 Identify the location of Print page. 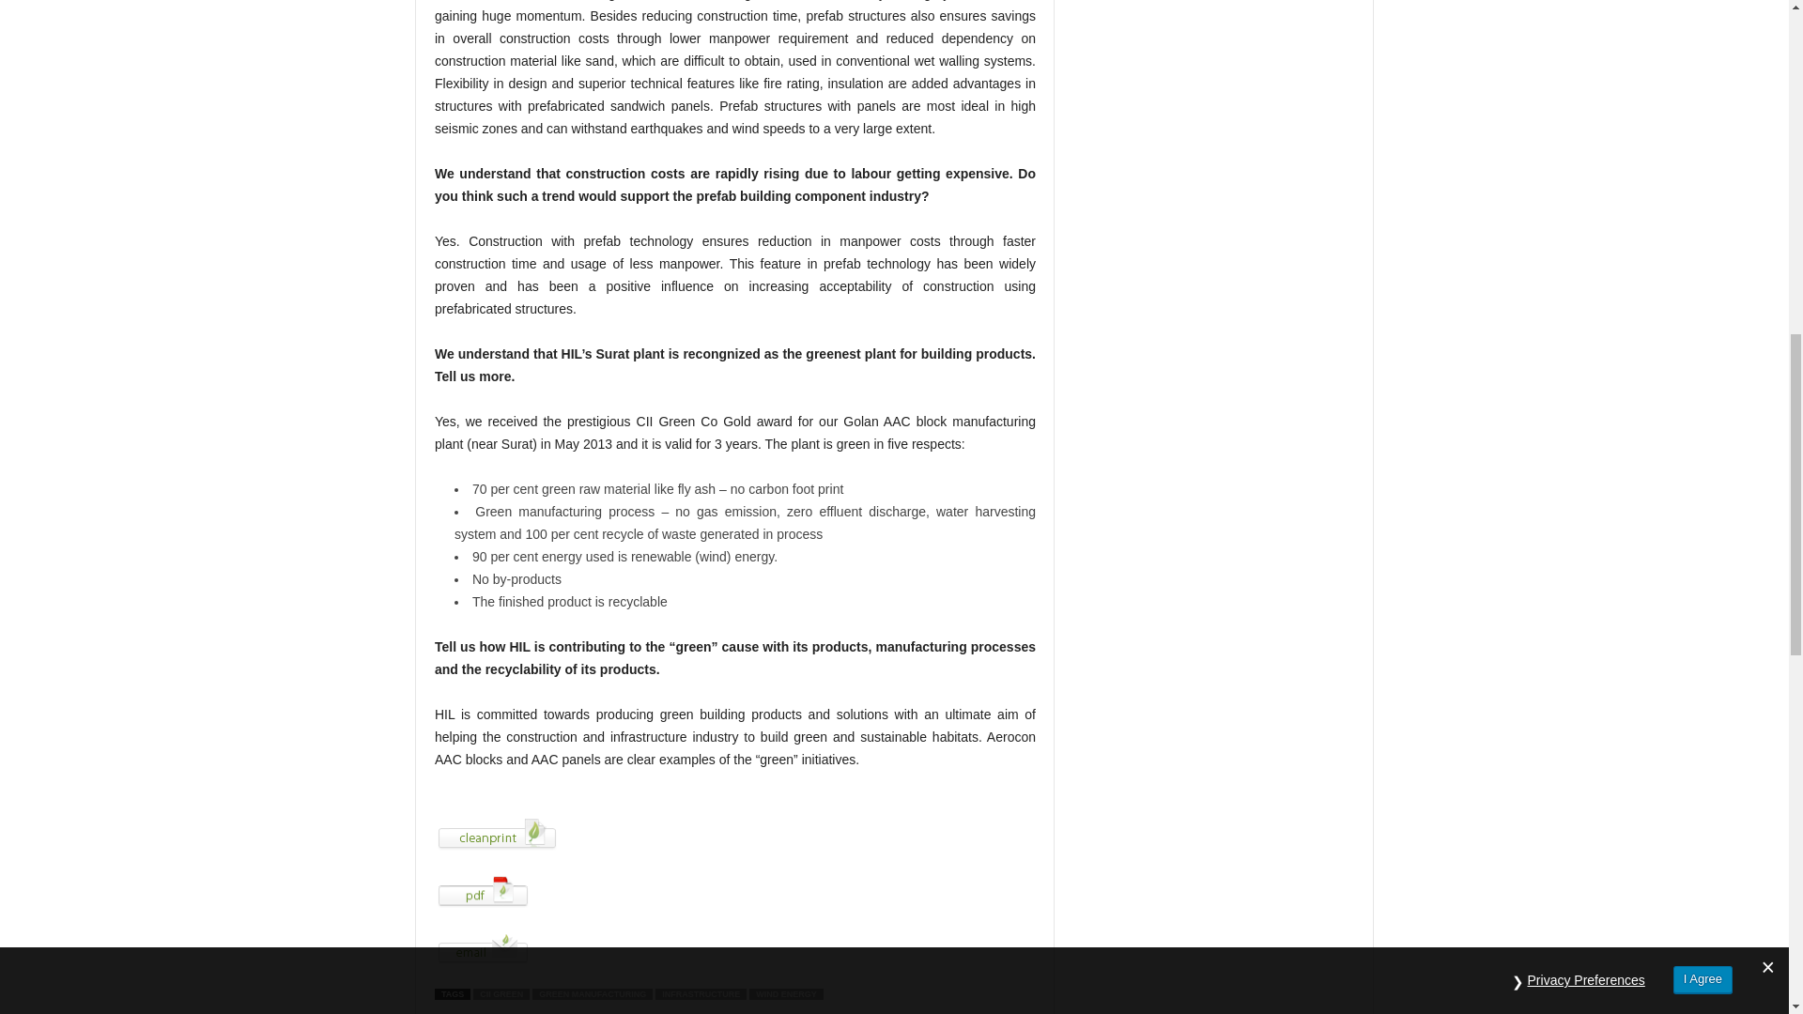
(734, 835).